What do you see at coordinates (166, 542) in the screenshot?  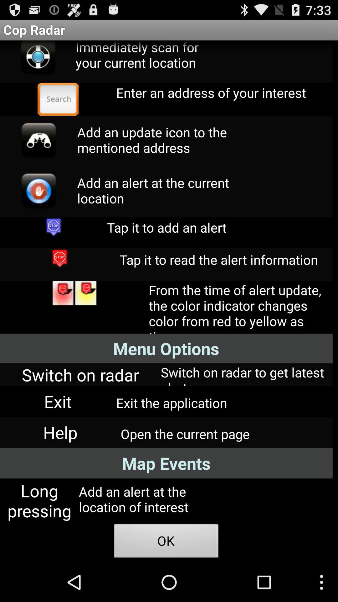 I see `press item to the right of the long pressing app` at bounding box center [166, 542].